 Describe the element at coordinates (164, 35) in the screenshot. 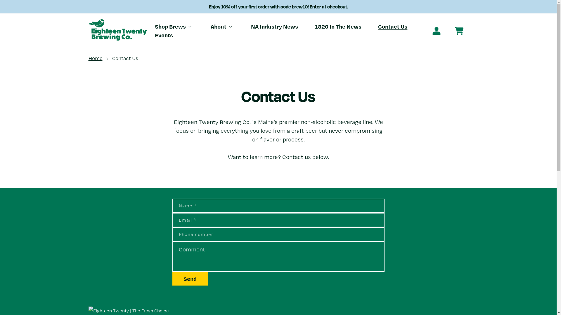

I see `Events` at that location.